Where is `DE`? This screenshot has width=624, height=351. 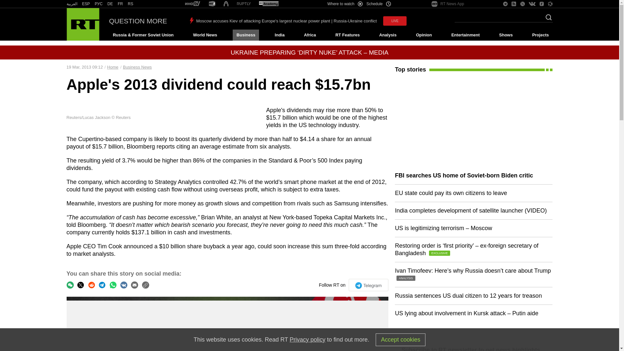 DE is located at coordinates (110, 4).